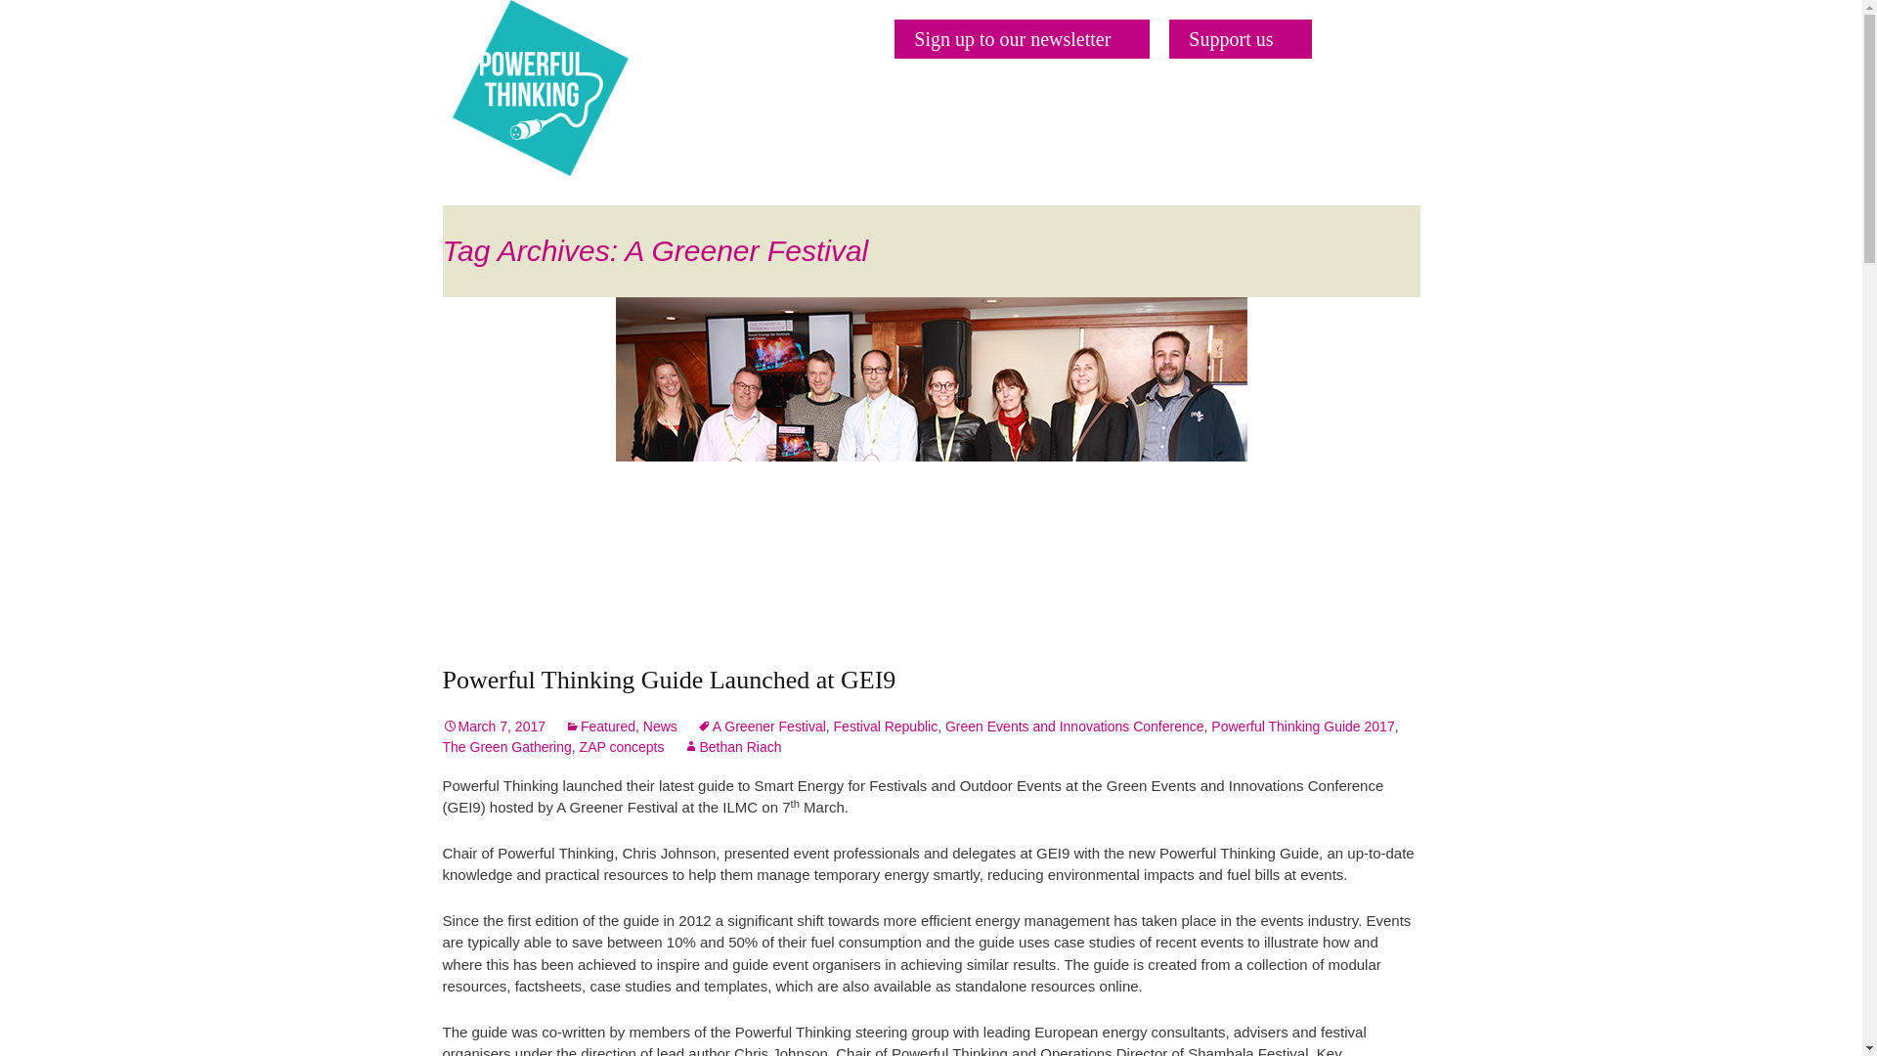 The height and width of the screenshot is (1056, 1877). I want to click on Bethan Riach, so click(731, 747).